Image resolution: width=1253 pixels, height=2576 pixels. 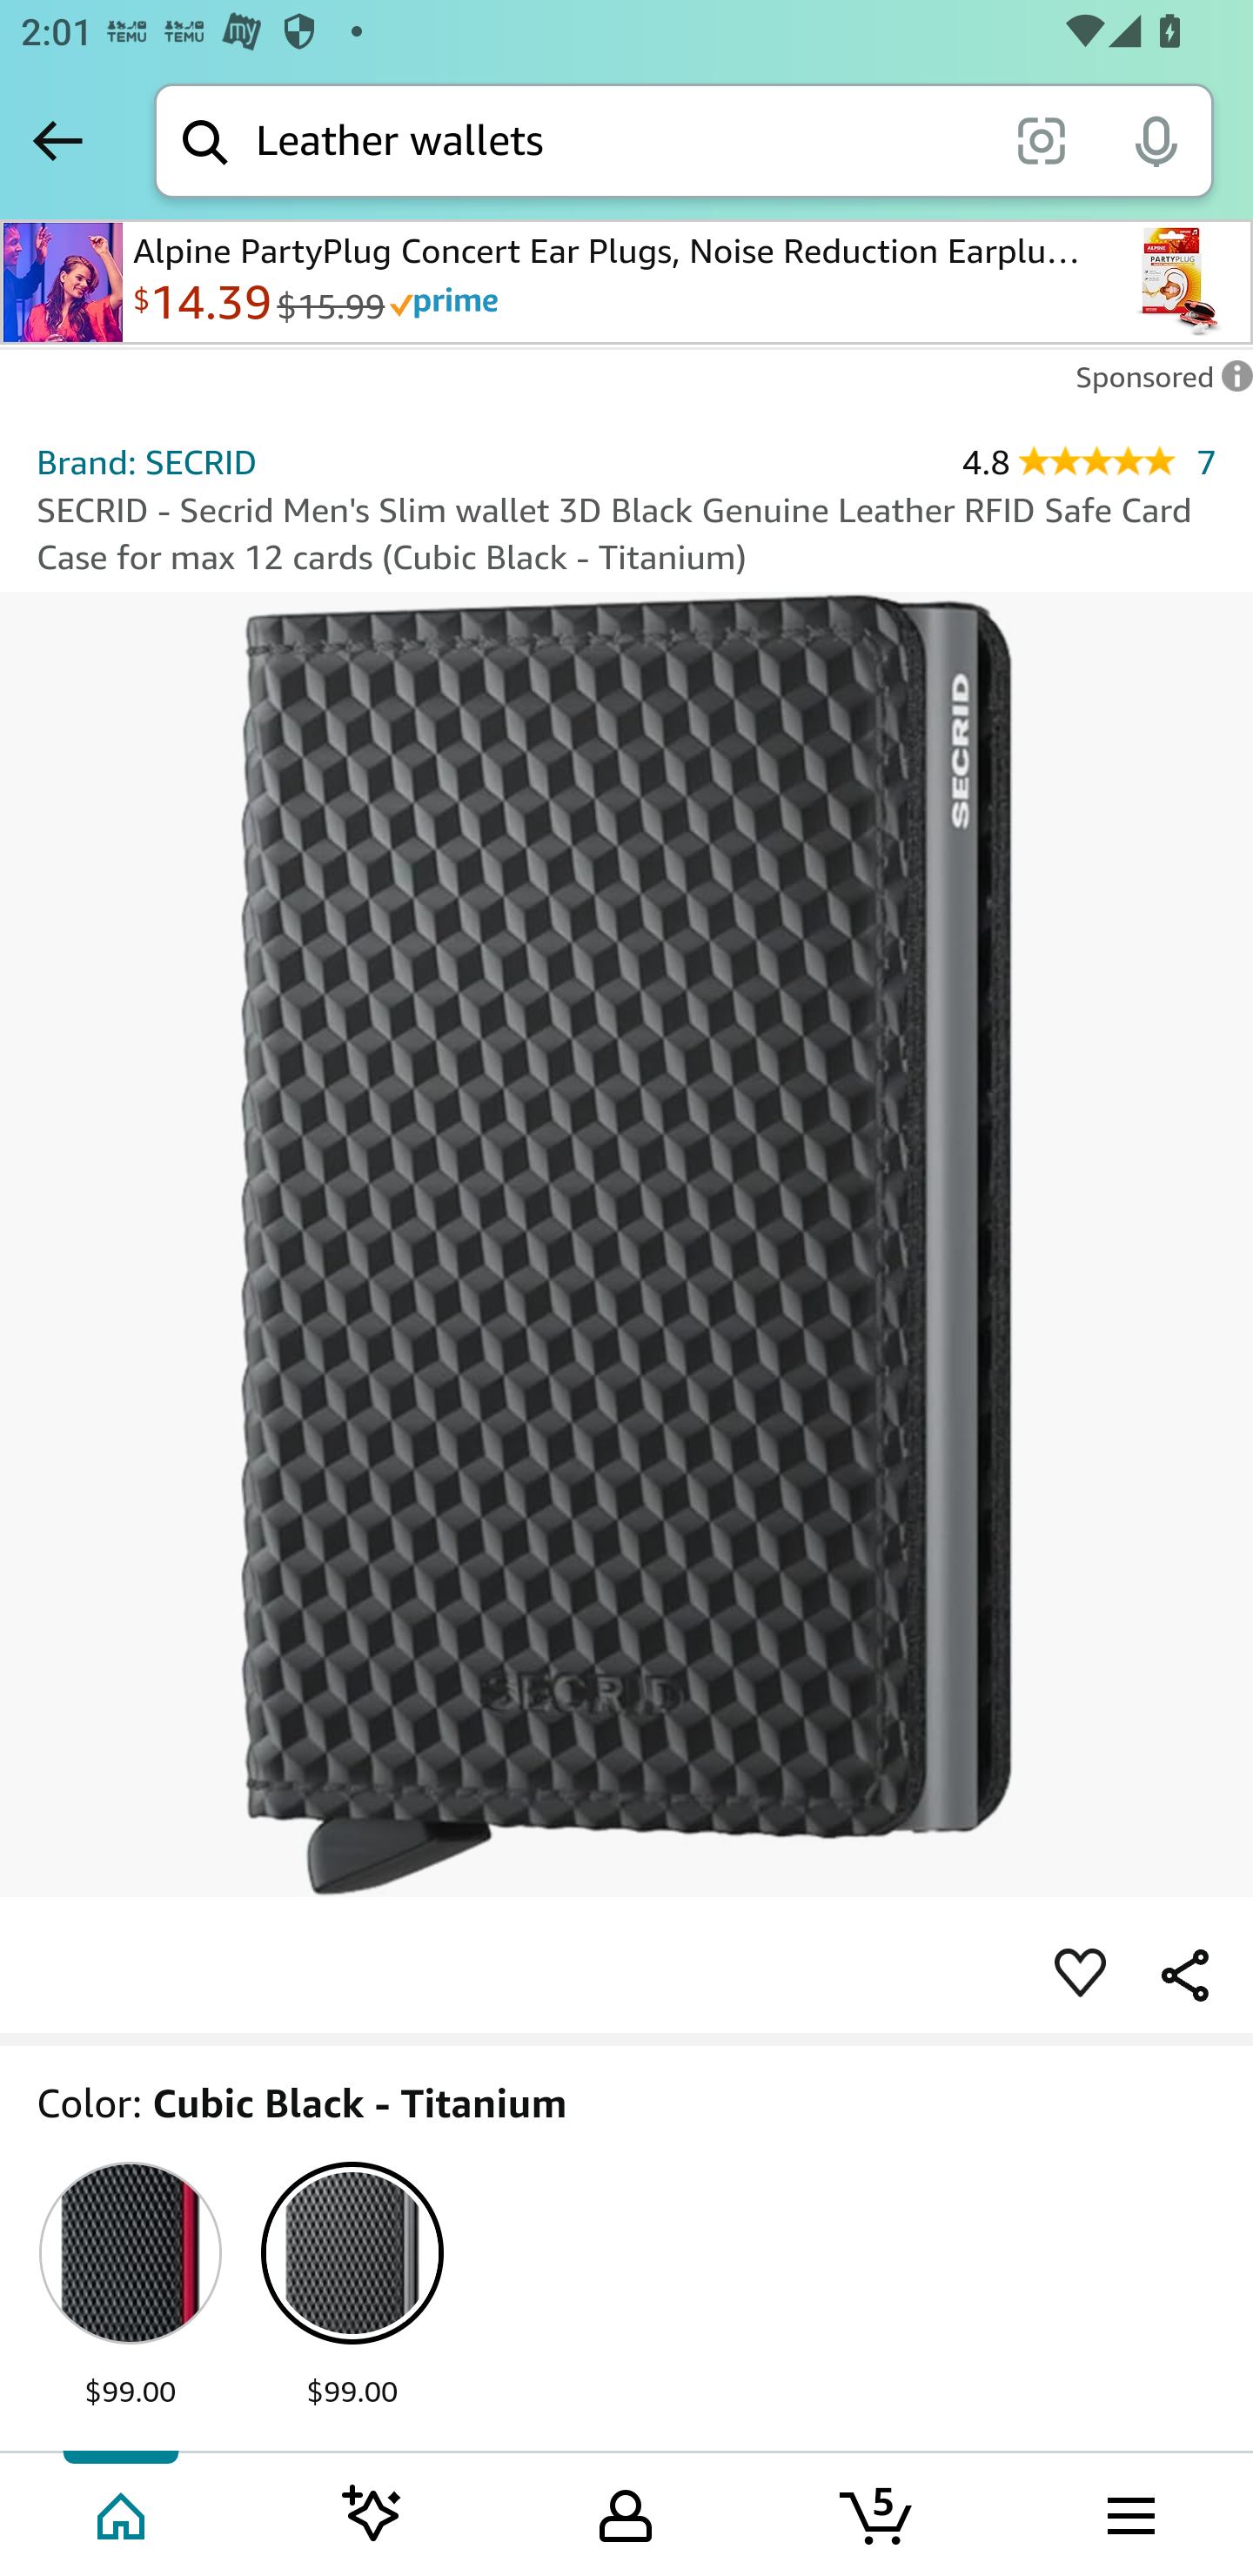 I want to click on Home Tab 1 of 5, so click(x=124, y=2512).